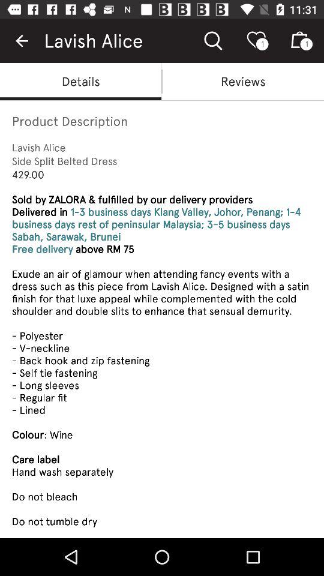 This screenshot has height=576, width=324. I want to click on press the item to the left of the lavish alice icon, so click(22, 41).